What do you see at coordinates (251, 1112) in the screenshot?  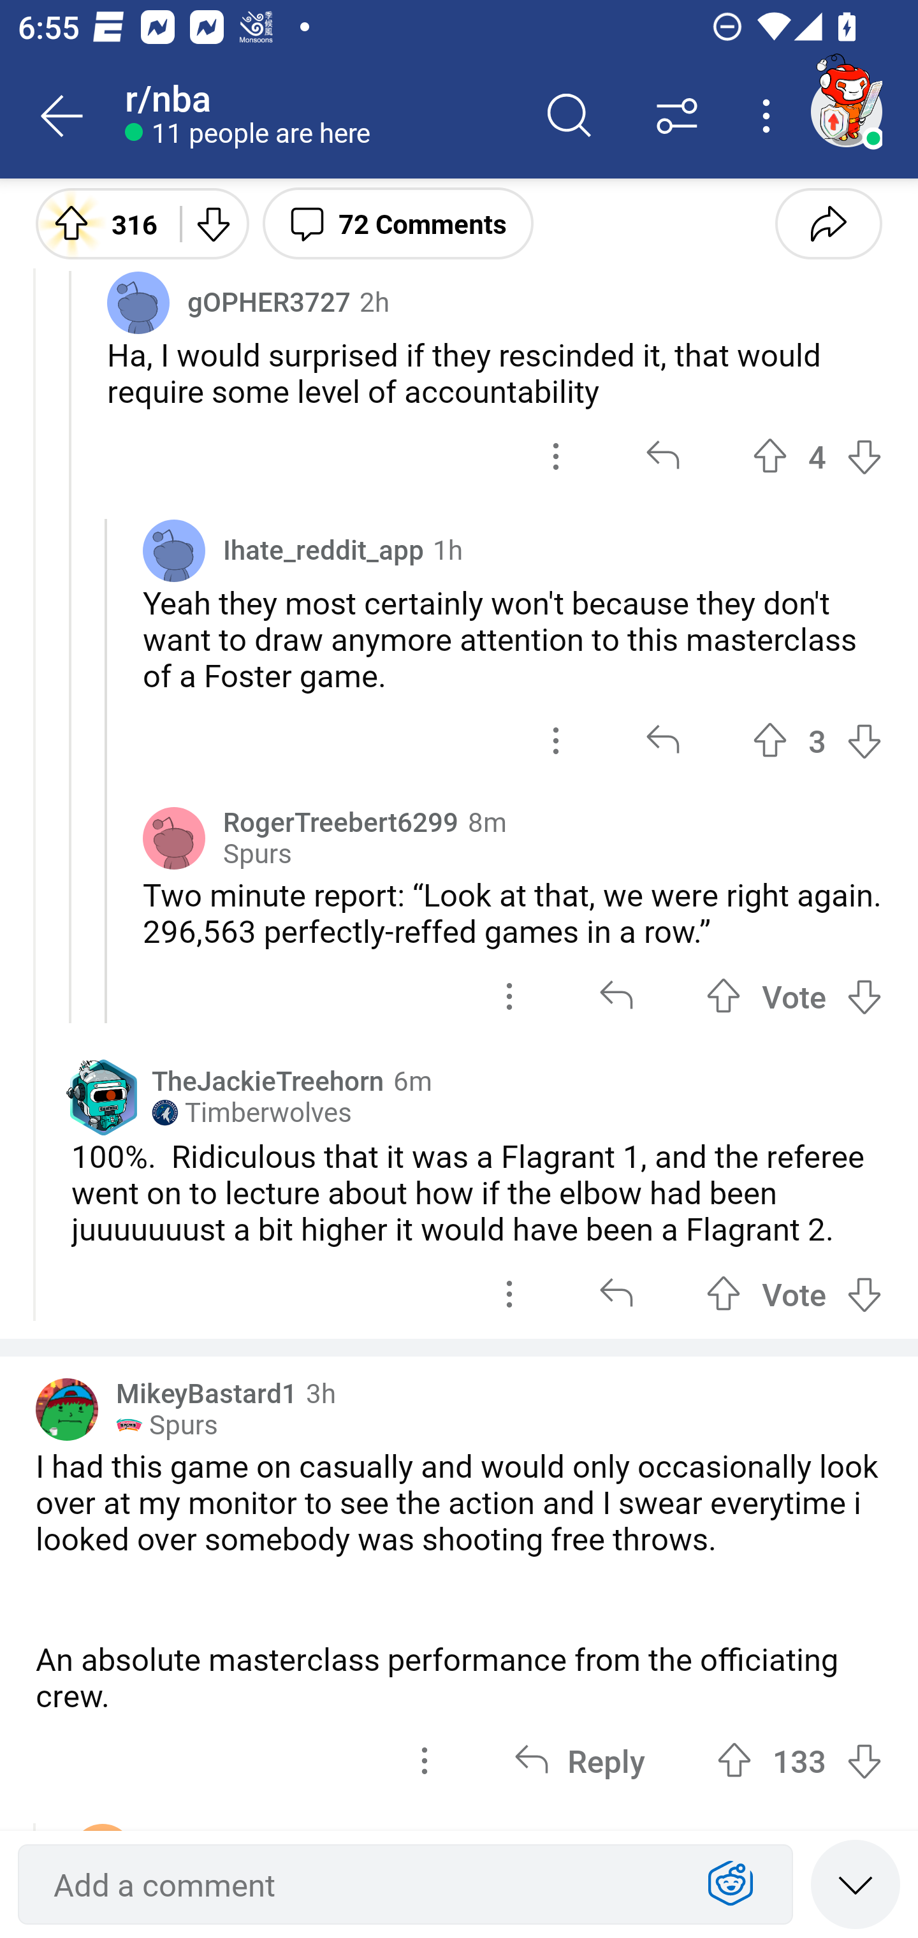 I see `￼ Timberwolves` at bounding box center [251, 1112].